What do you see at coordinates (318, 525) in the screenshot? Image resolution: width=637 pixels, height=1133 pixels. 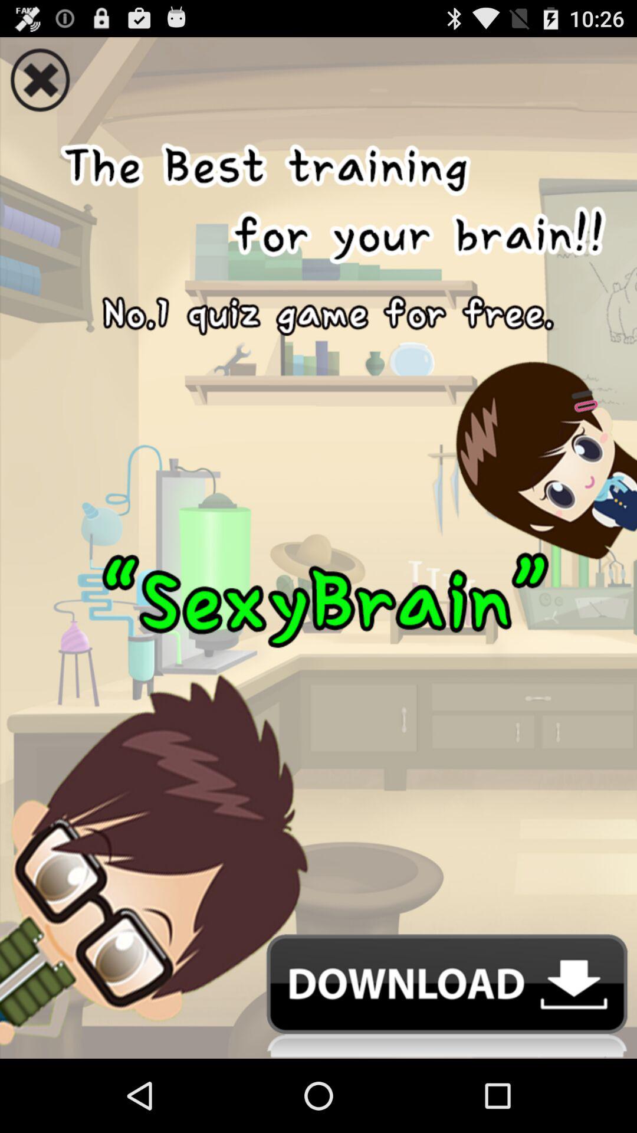 I see `click the image` at bounding box center [318, 525].